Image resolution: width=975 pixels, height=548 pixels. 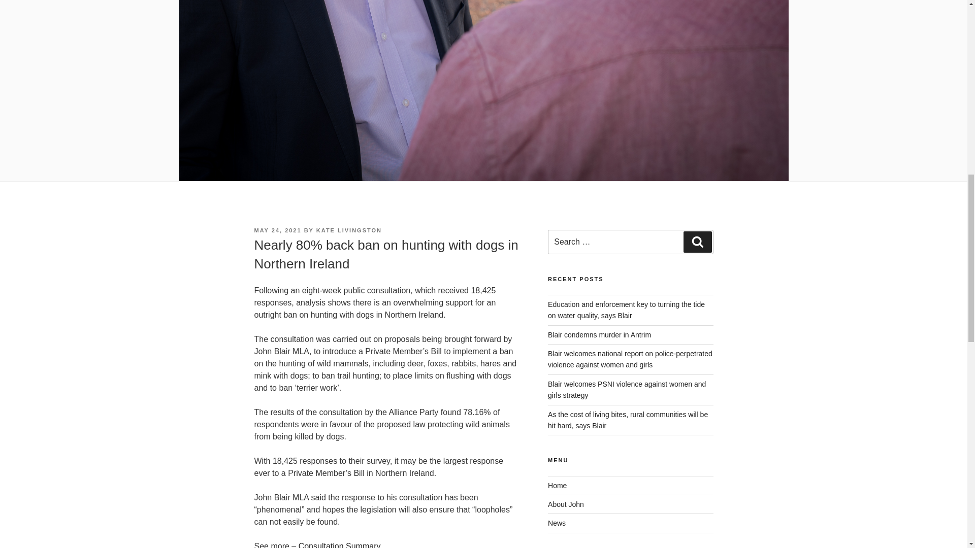 I want to click on KATE LIVINGSTON, so click(x=349, y=230).